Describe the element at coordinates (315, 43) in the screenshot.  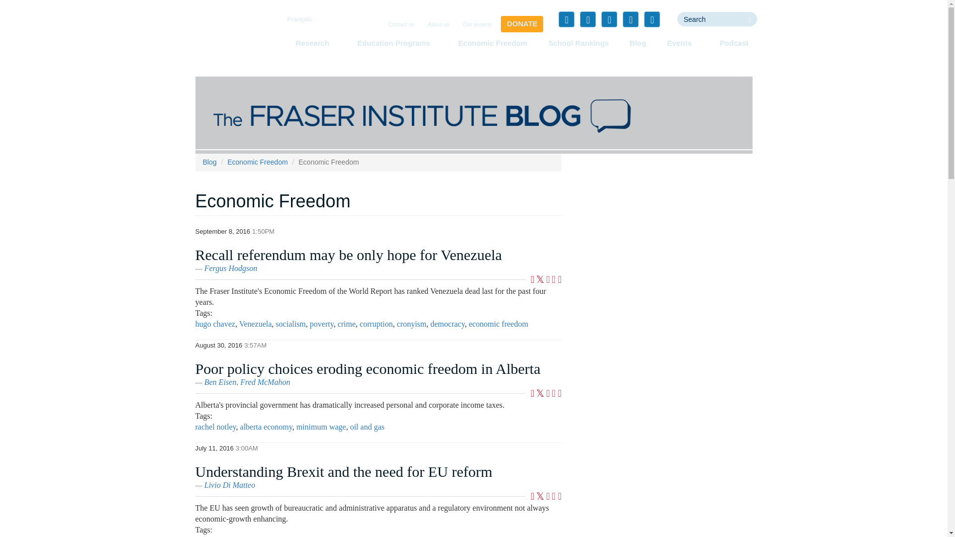
I see `Research` at that location.